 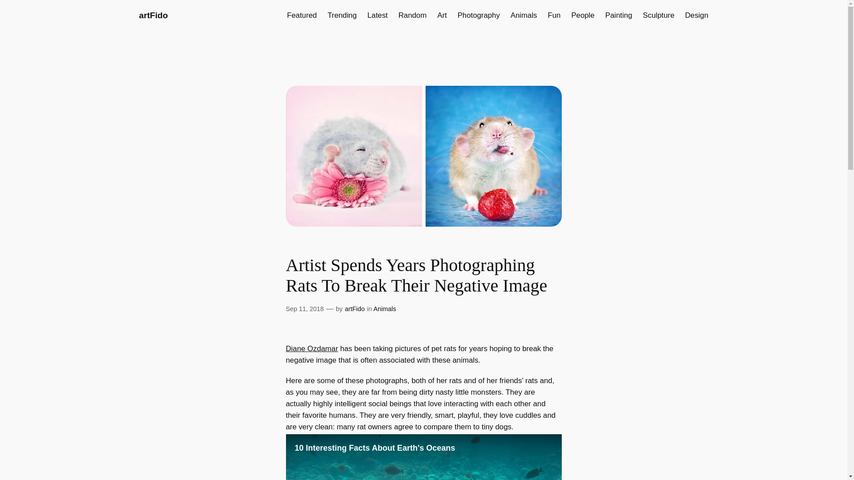 What do you see at coordinates (384, 308) in the screenshot?
I see `Animals` at bounding box center [384, 308].